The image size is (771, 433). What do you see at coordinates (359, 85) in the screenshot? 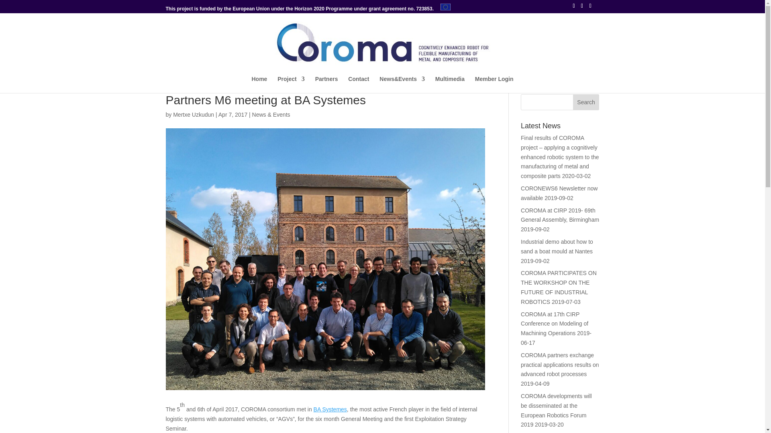
I see `Contact` at bounding box center [359, 85].